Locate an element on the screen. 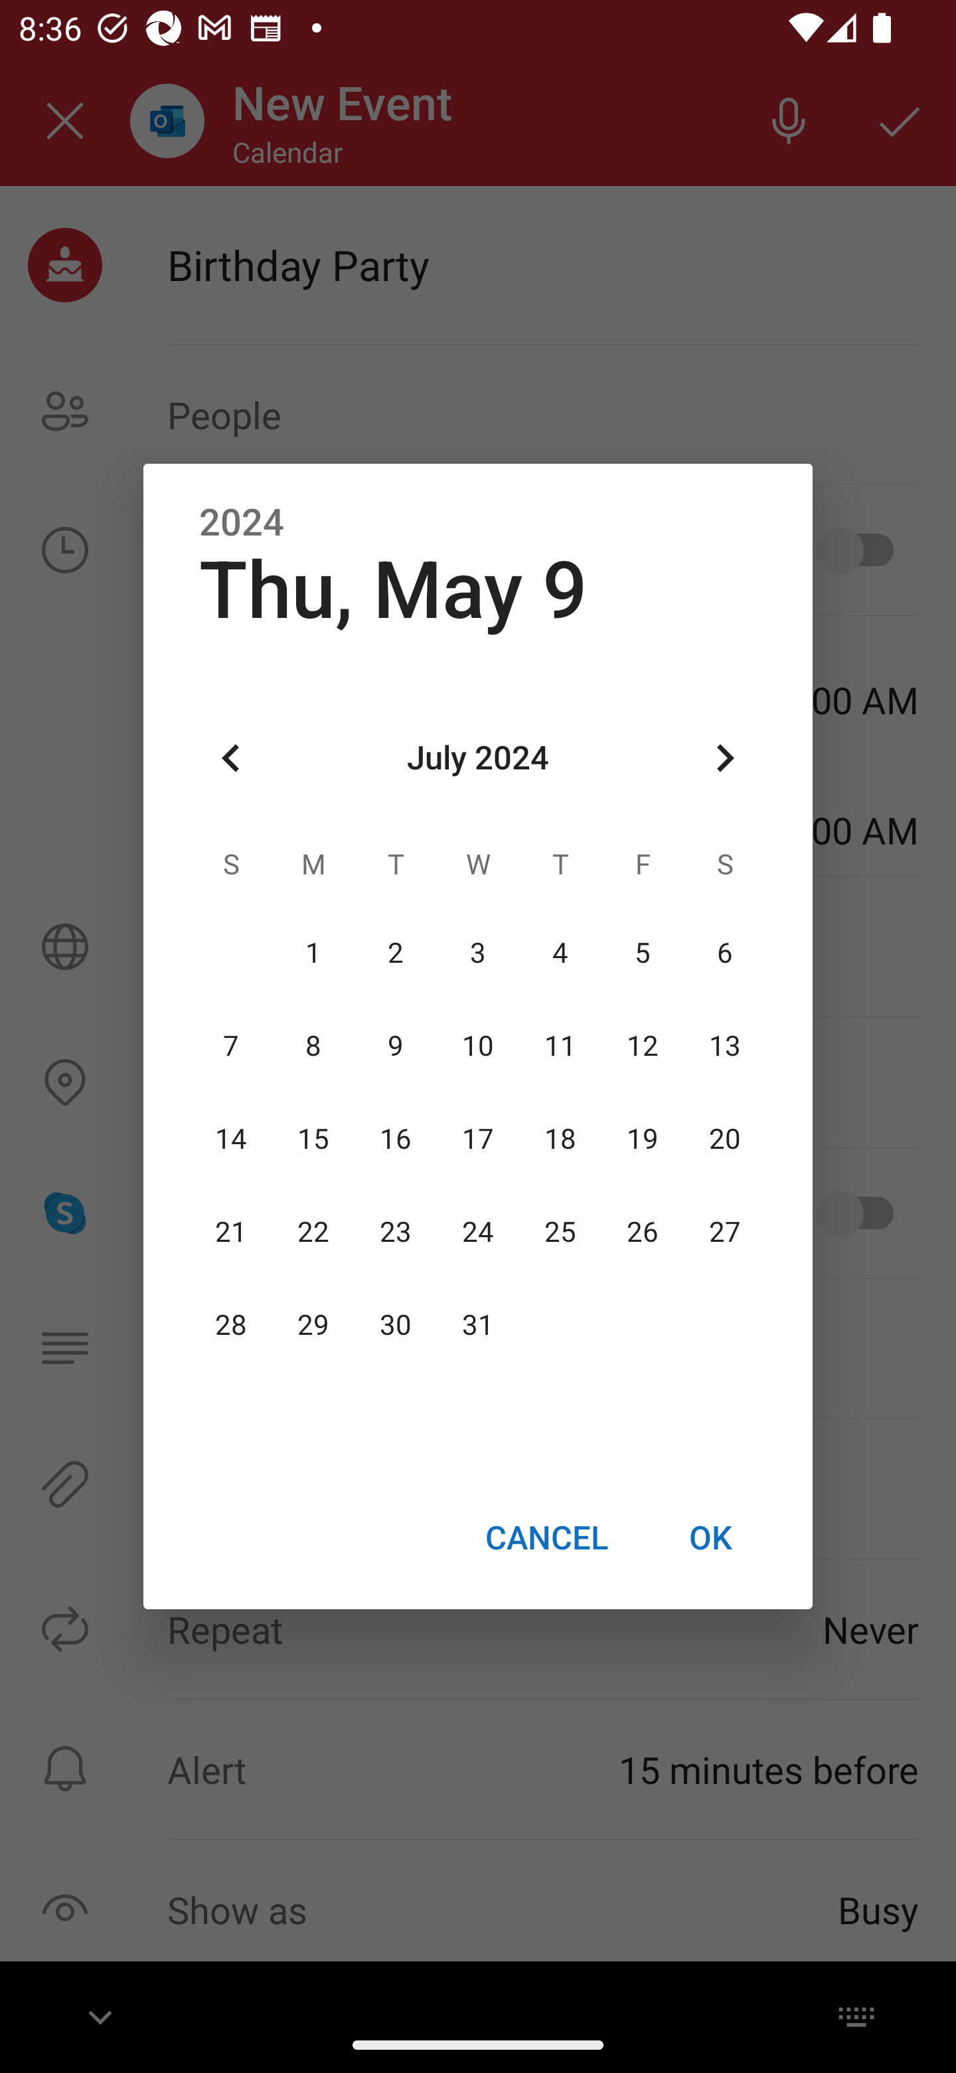  Previous month is located at coordinates (231, 759).